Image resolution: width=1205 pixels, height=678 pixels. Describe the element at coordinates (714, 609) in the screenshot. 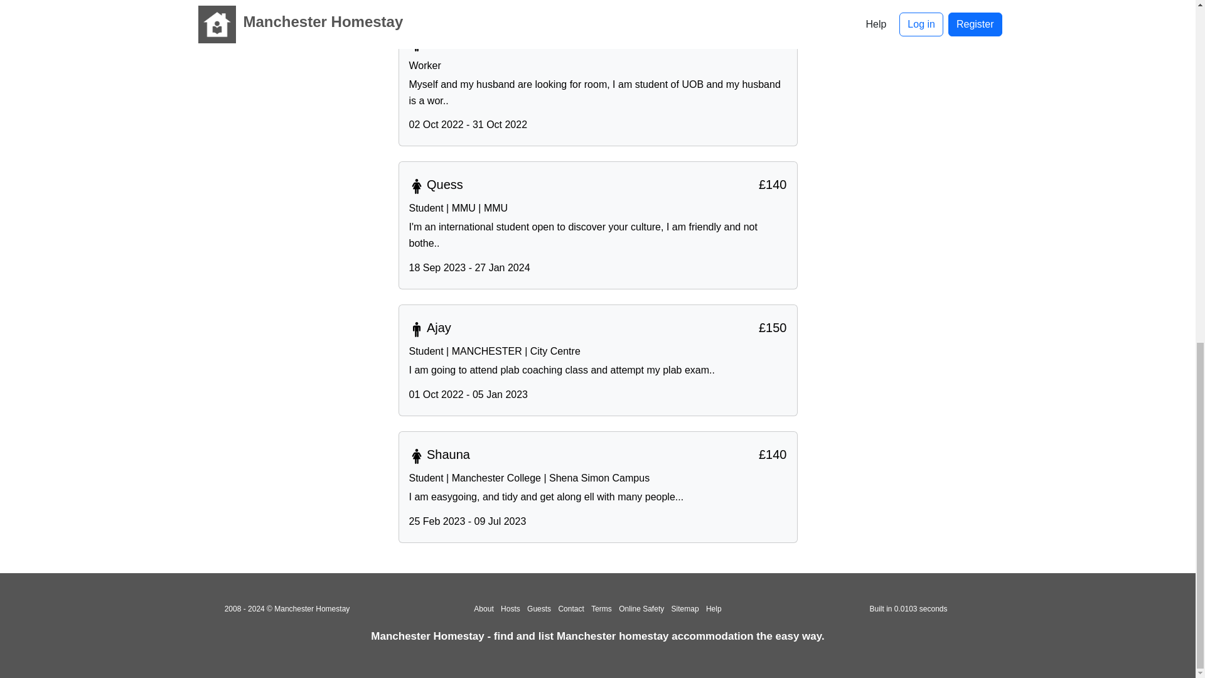

I see `Help` at that location.